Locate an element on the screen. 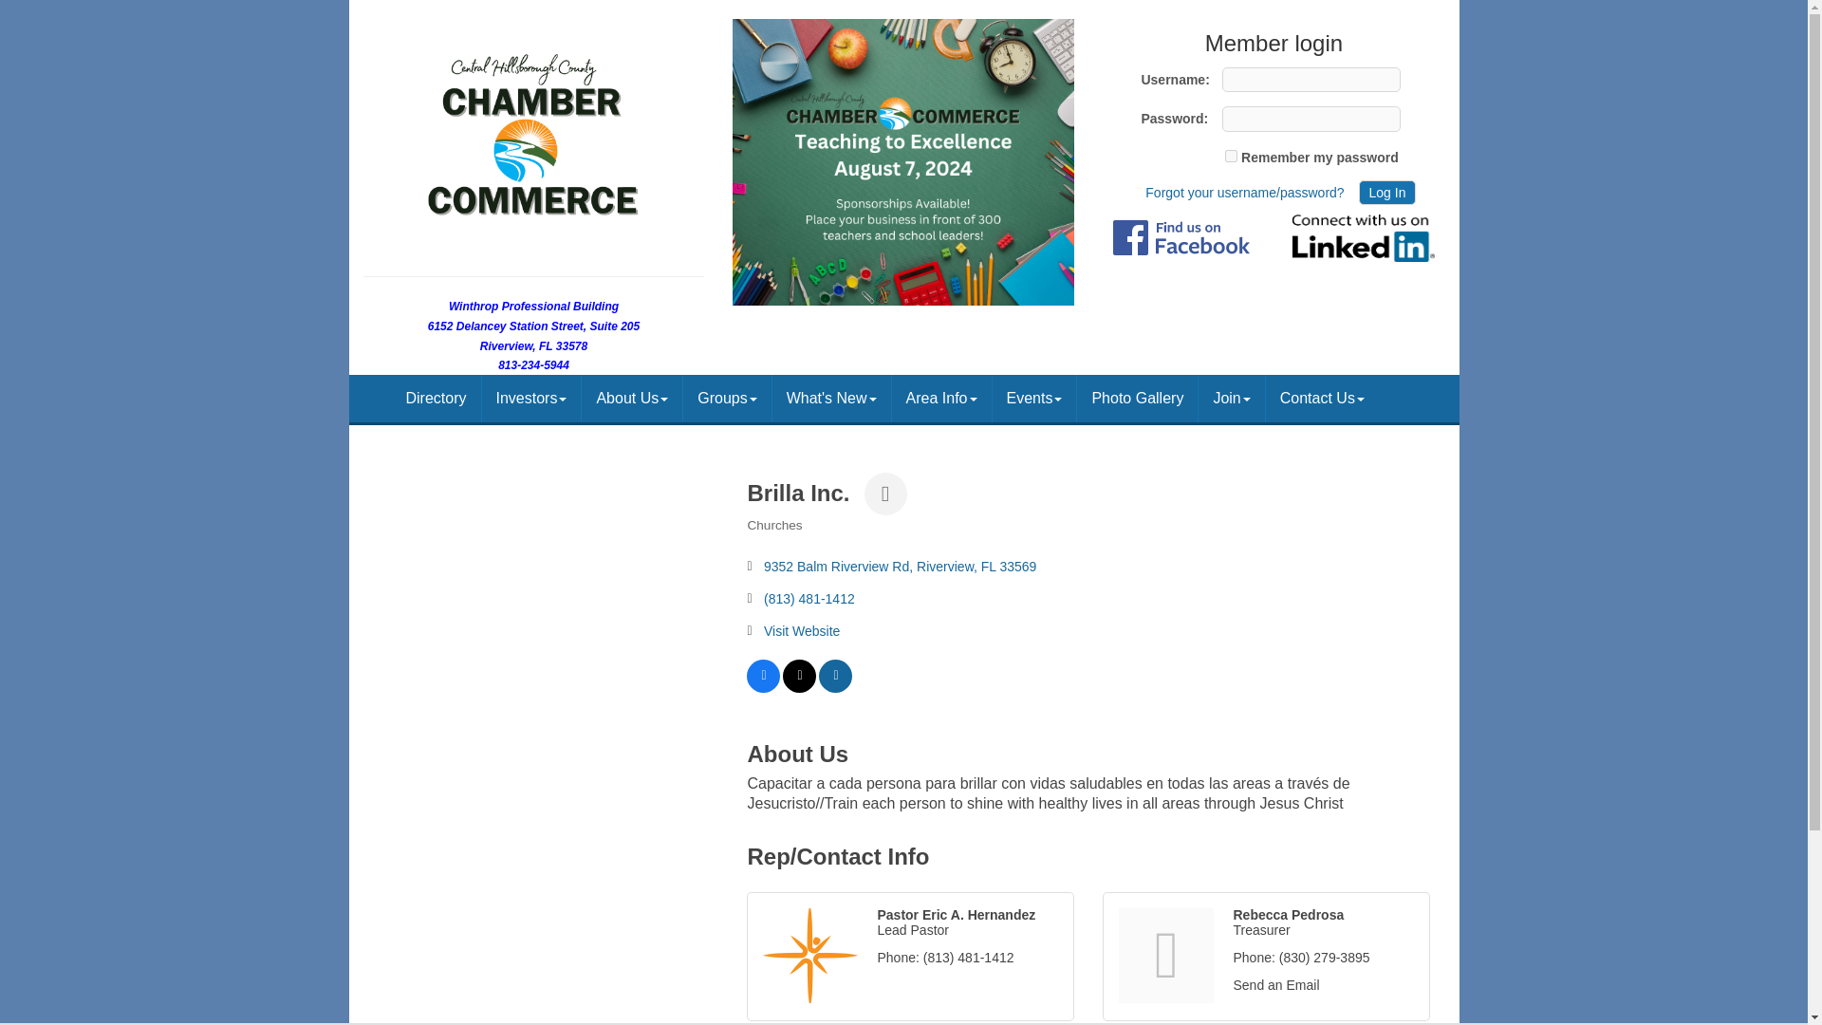  Directory is located at coordinates (436, 399).